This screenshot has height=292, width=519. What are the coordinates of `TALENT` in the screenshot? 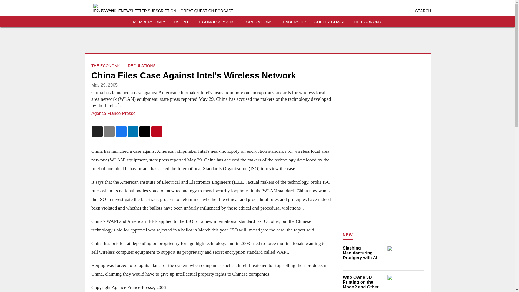 It's located at (181, 22).